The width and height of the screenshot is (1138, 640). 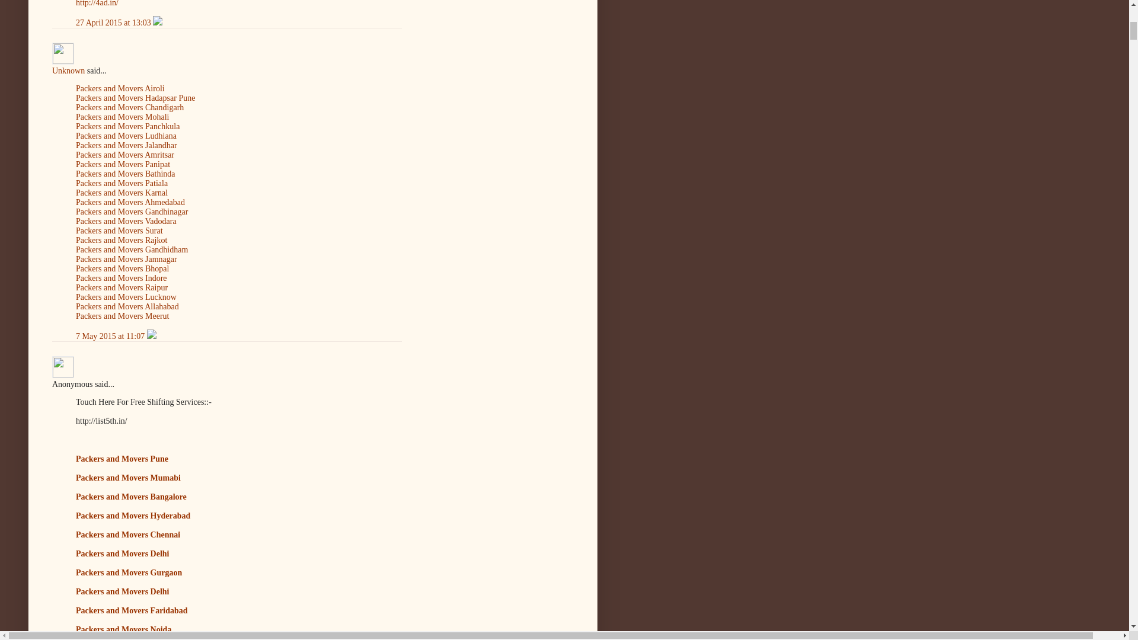 I want to click on Packers and Movers Mohali, so click(x=122, y=117).